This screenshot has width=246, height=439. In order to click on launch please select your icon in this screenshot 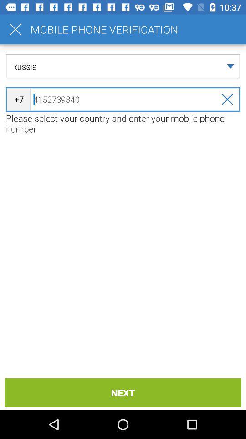, I will do `click(123, 123)`.